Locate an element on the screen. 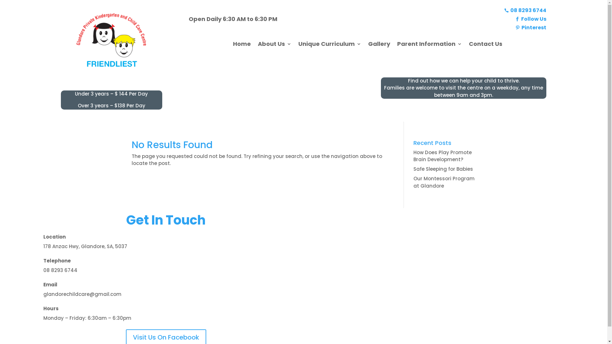 The image size is (612, 344). Home is located at coordinates (242, 45).